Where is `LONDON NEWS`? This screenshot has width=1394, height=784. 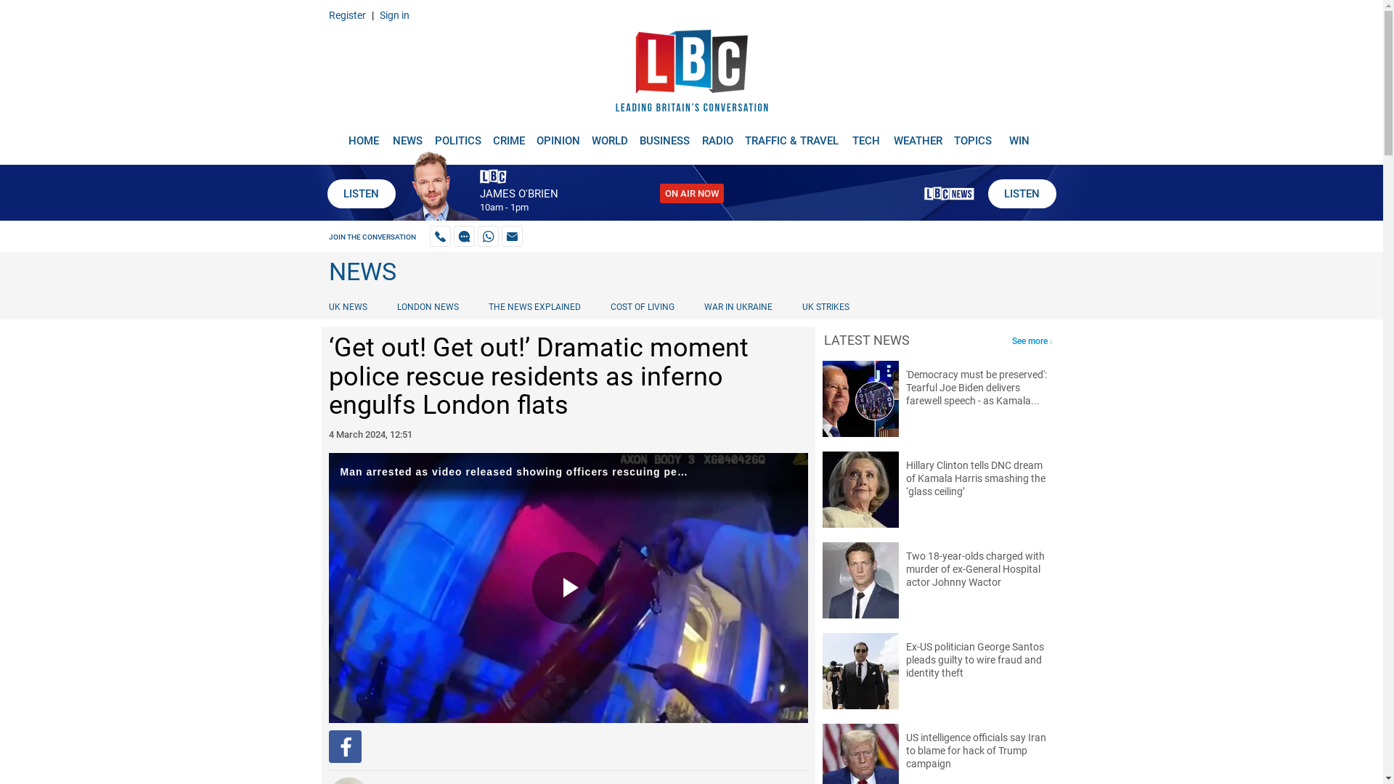
LONDON NEWS is located at coordinates (428, 306).